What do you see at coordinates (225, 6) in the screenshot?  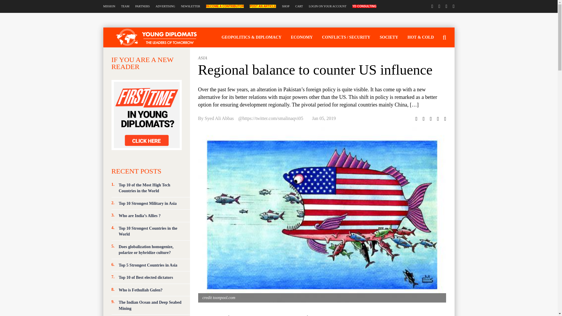 I see `BECOME A CONTRIBUTOR` at bounding box center [225, 6].